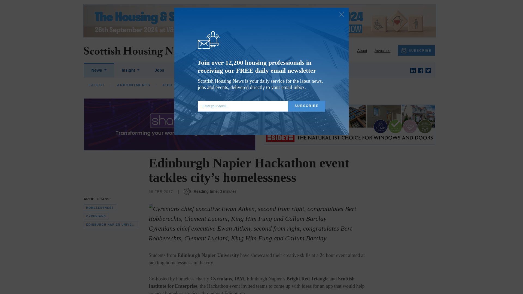  What do you see at coordinates (186, 70) in the screenshot?
I see `Events` at bounding box center [186, 70].